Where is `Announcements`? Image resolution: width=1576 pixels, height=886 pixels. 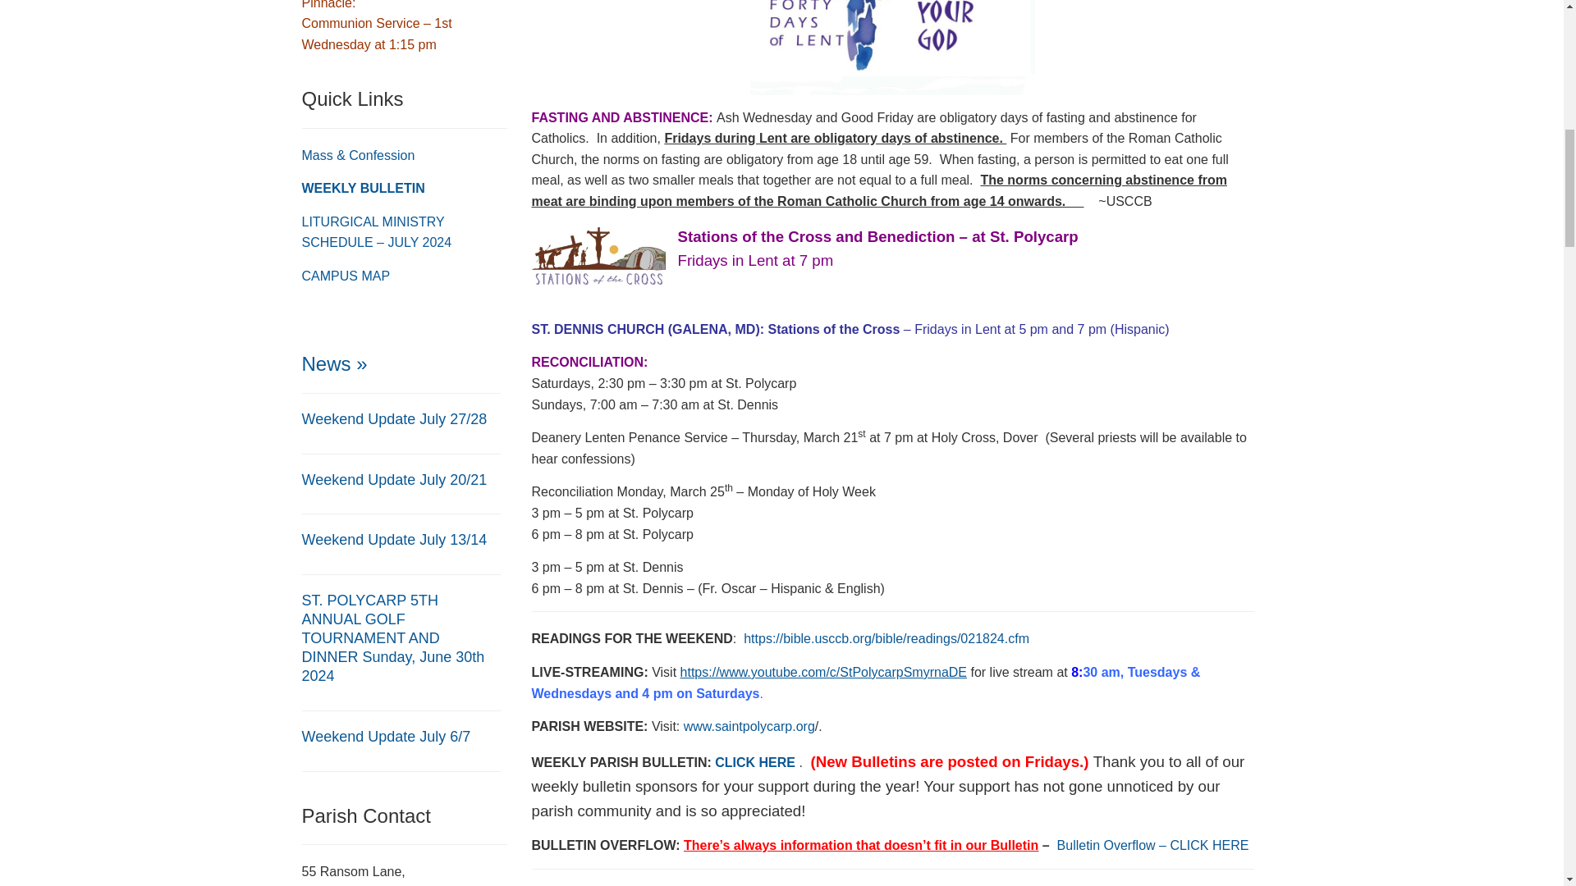
Announcements is located at coordinates (335, 363).